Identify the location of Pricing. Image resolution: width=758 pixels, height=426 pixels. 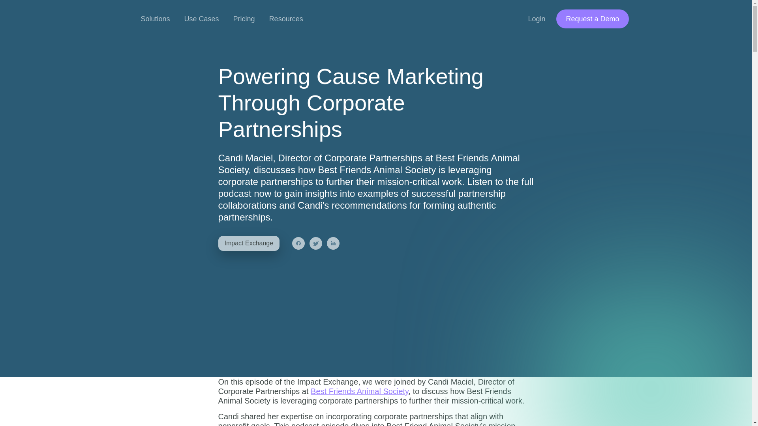
(244, 19).